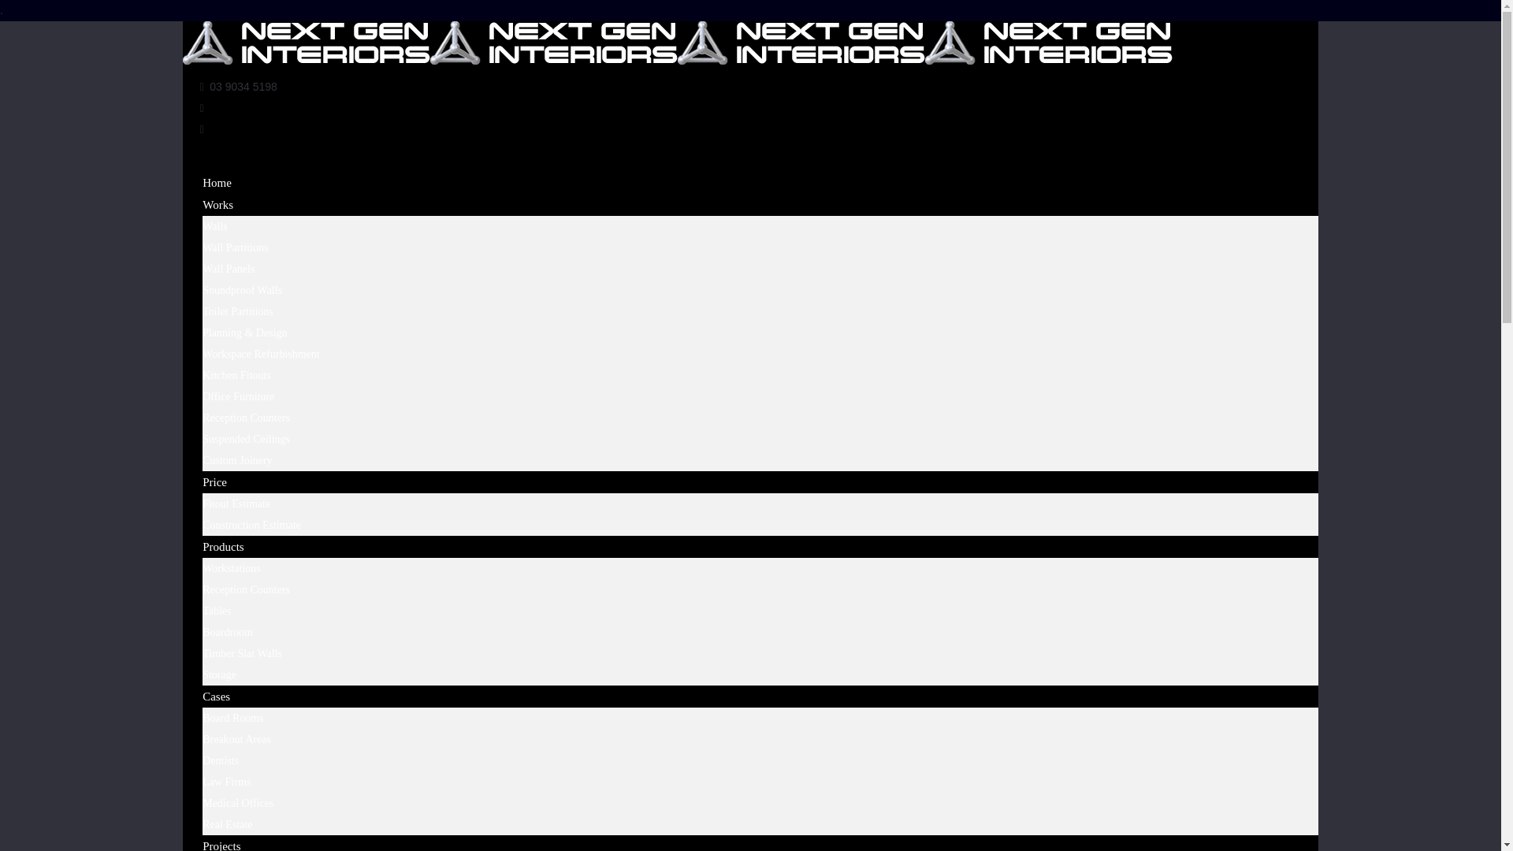  Describe the element at coordinates (227, 824) in the screenshot. I see `Real Estate` at that location.